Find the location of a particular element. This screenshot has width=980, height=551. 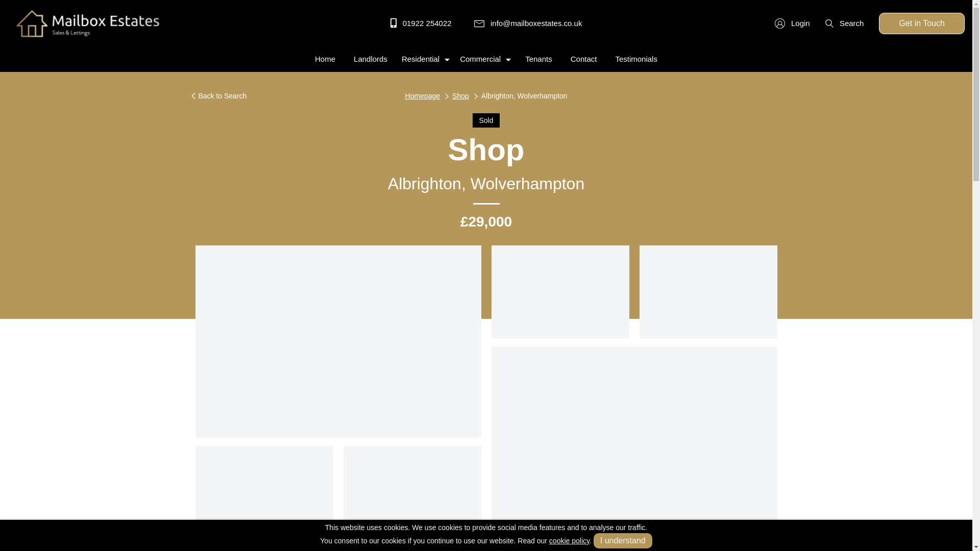

Testimonials is located at coordinates (636, 59).